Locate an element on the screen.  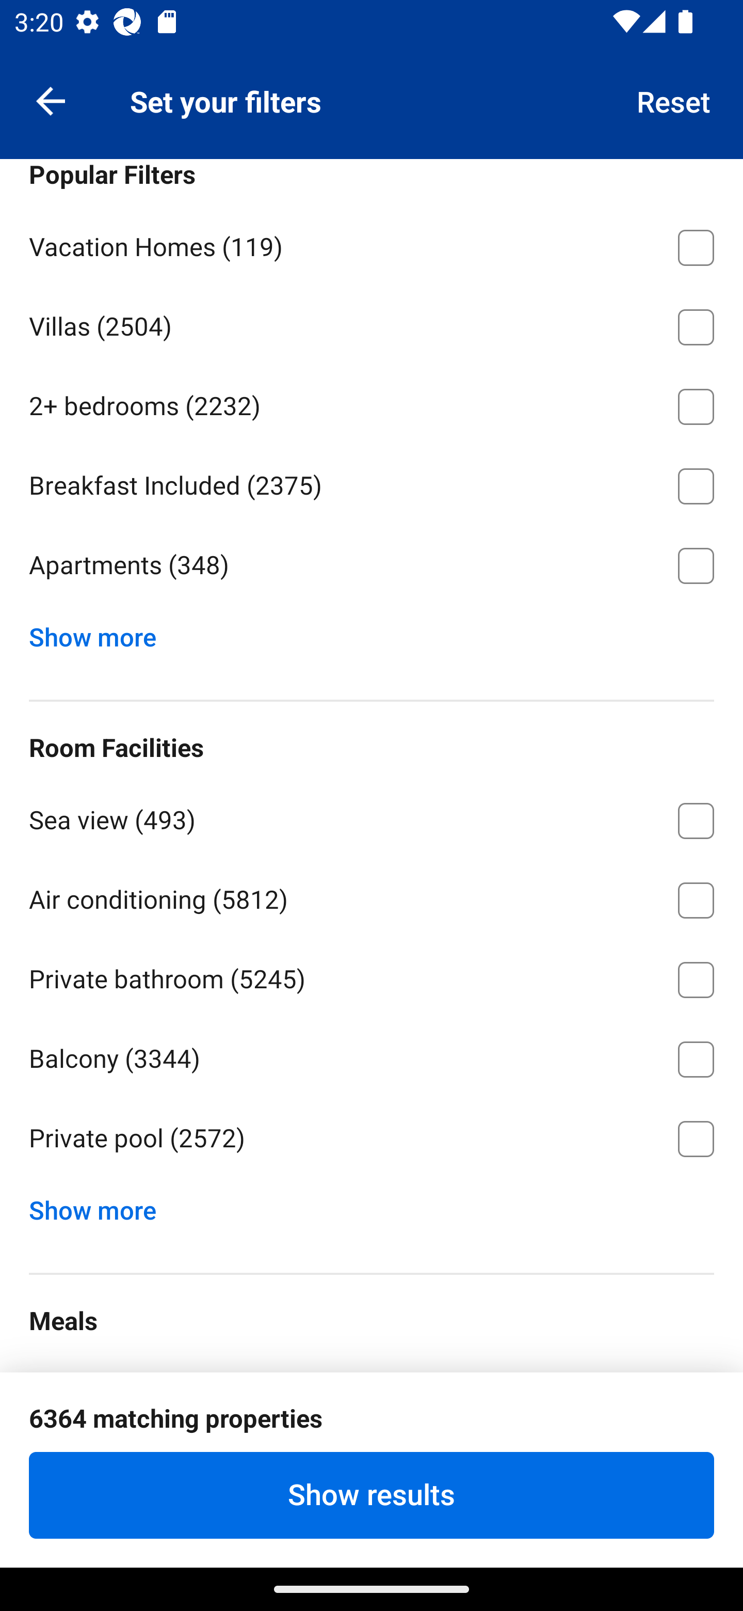
Show more is located at coordinates (100, 1206).